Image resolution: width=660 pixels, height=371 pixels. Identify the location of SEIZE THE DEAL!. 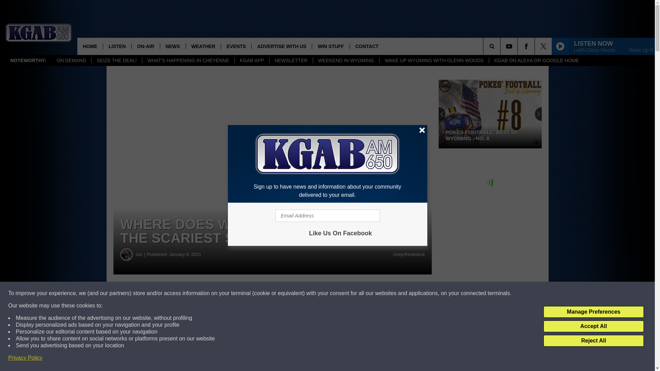
(116, 60).